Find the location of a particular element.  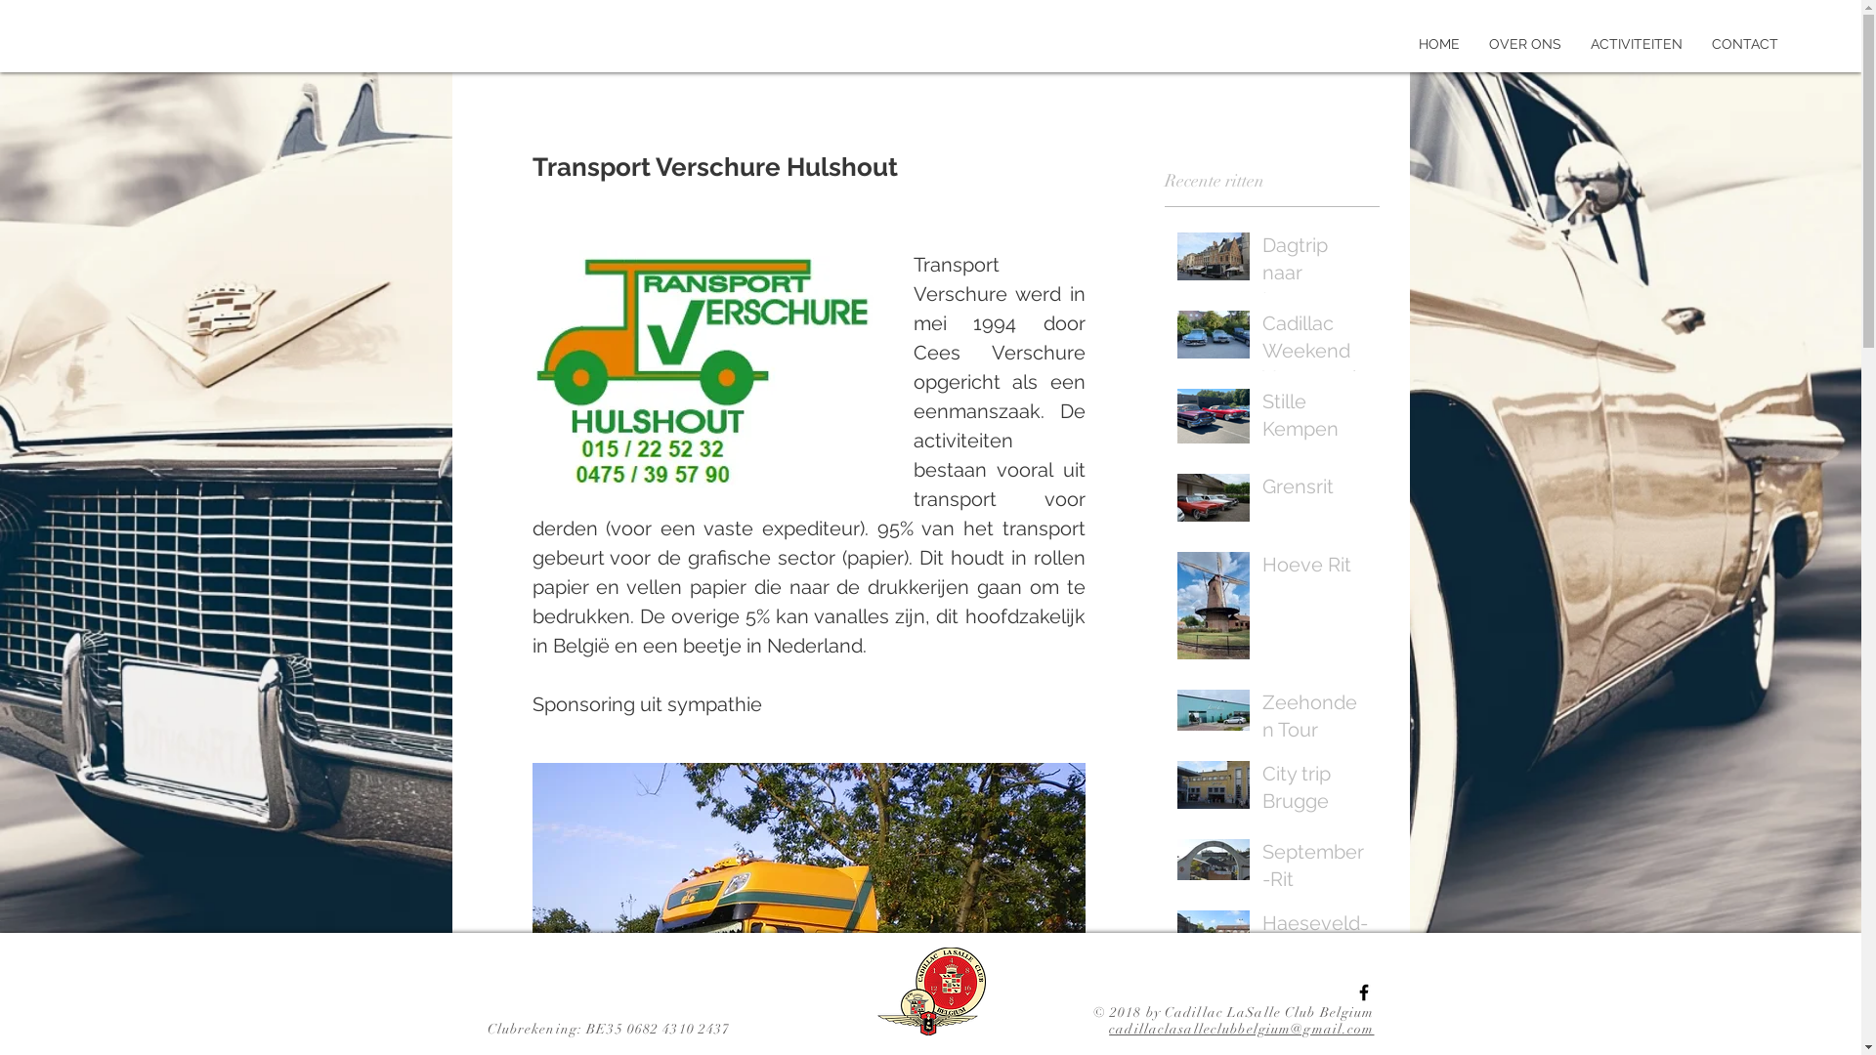

Zeehonden Tour is located at coordinates (1315, 720).